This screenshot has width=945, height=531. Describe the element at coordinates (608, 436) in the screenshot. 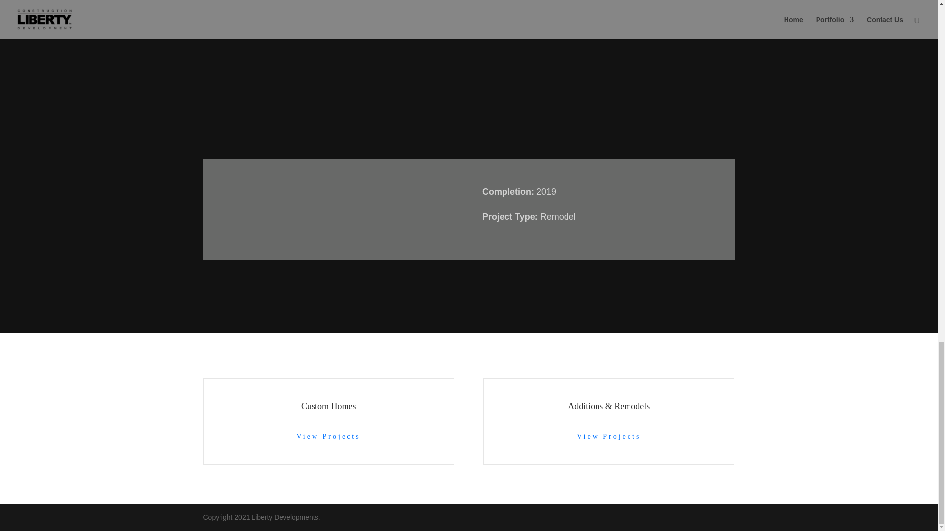

I see `View Projects` at that location.